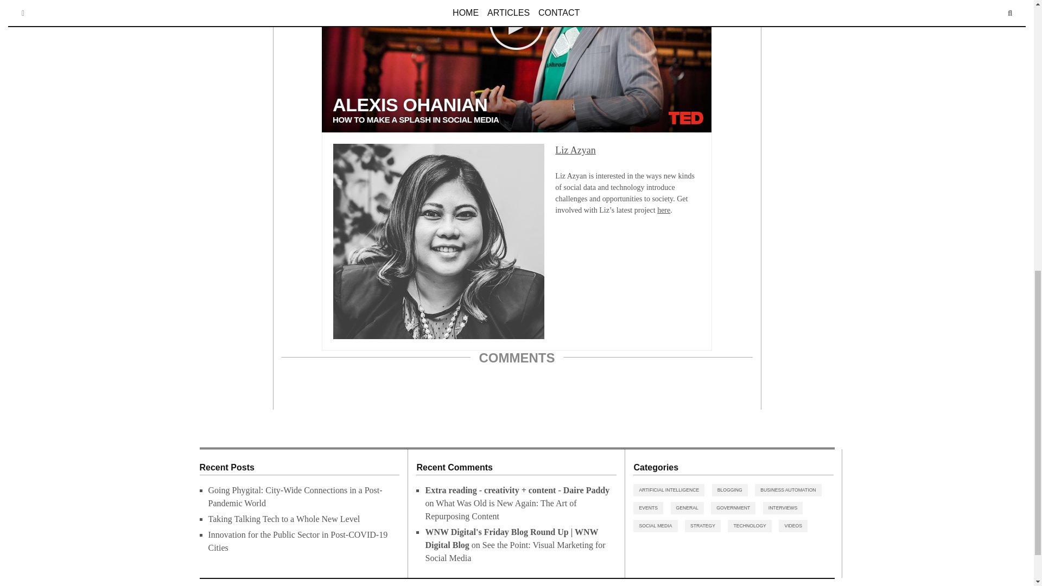  Describe the element at coordinates (298, 542) in the screenshot. I see `Innovation for the Public Sector in Post-COVID-19 Cities` at that location.